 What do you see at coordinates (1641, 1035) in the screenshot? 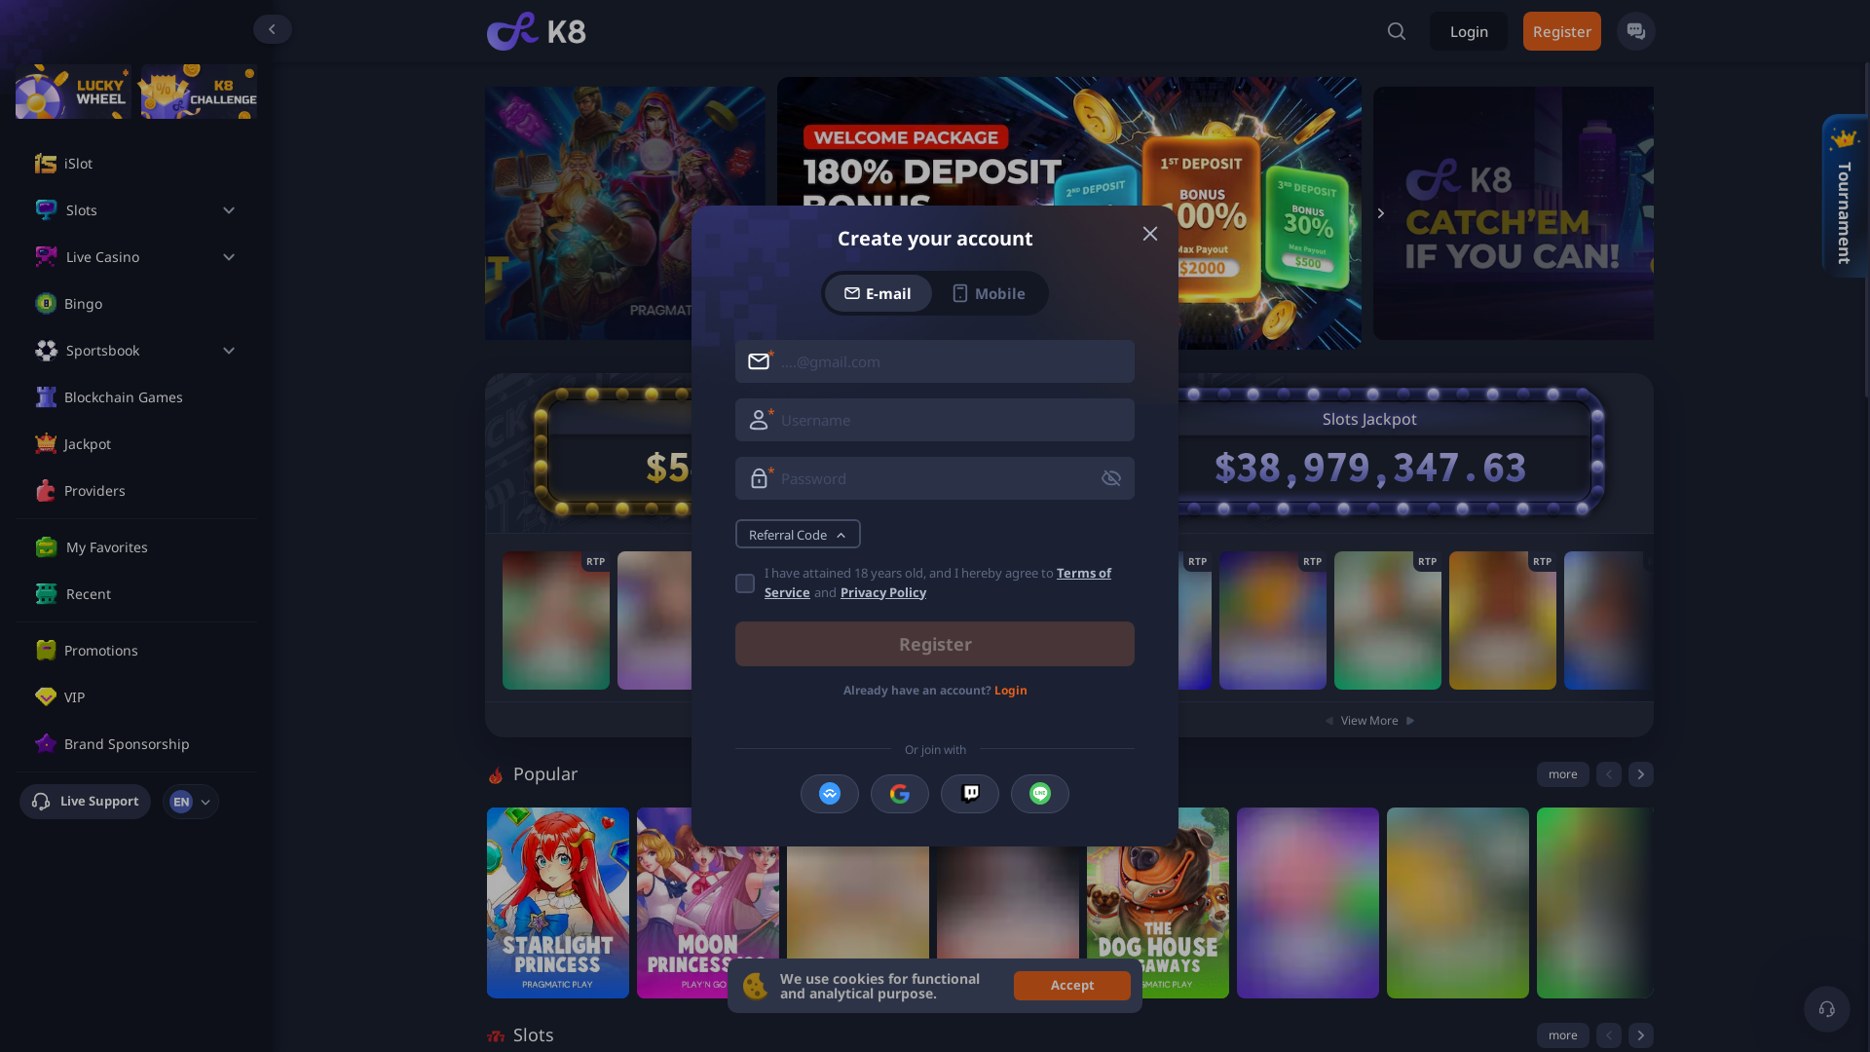
I see `next` at bounding box center [1641, 1035].